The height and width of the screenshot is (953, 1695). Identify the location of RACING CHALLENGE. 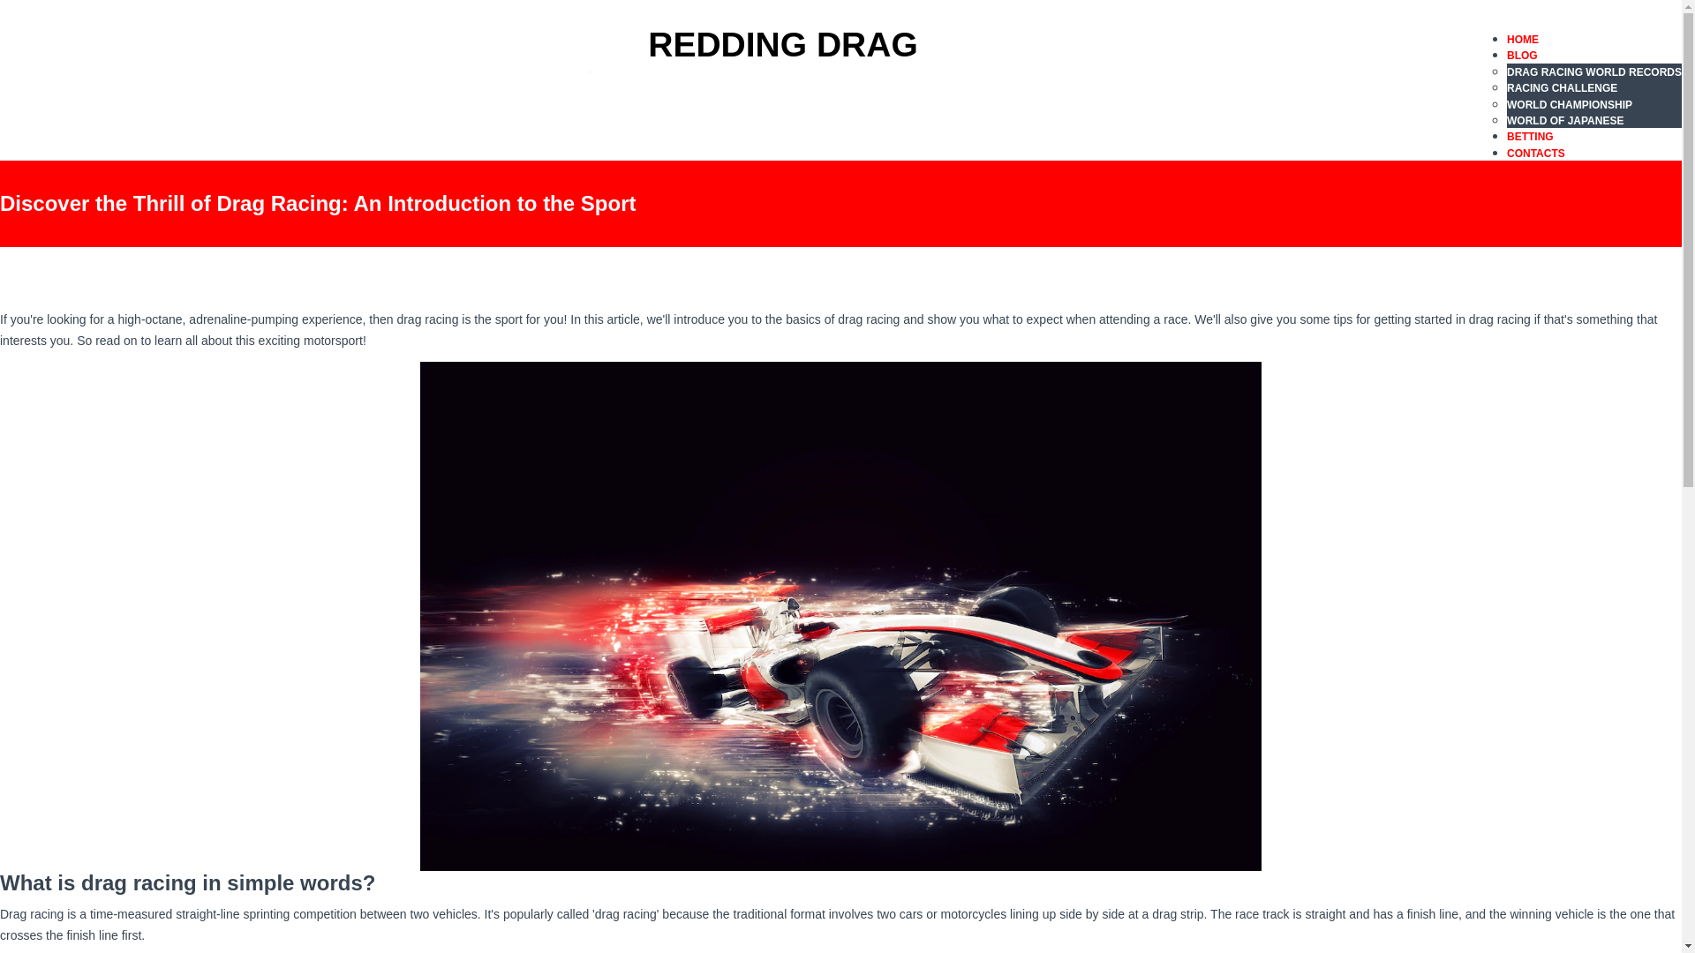
(1561, 87).